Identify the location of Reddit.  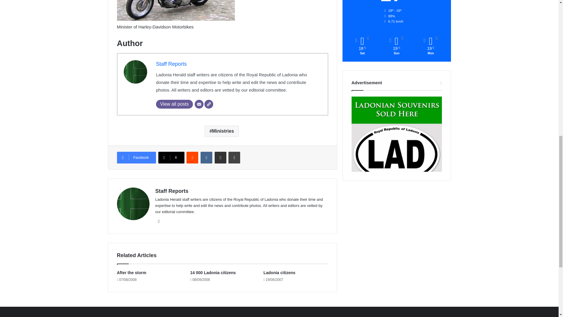
(192, 158).